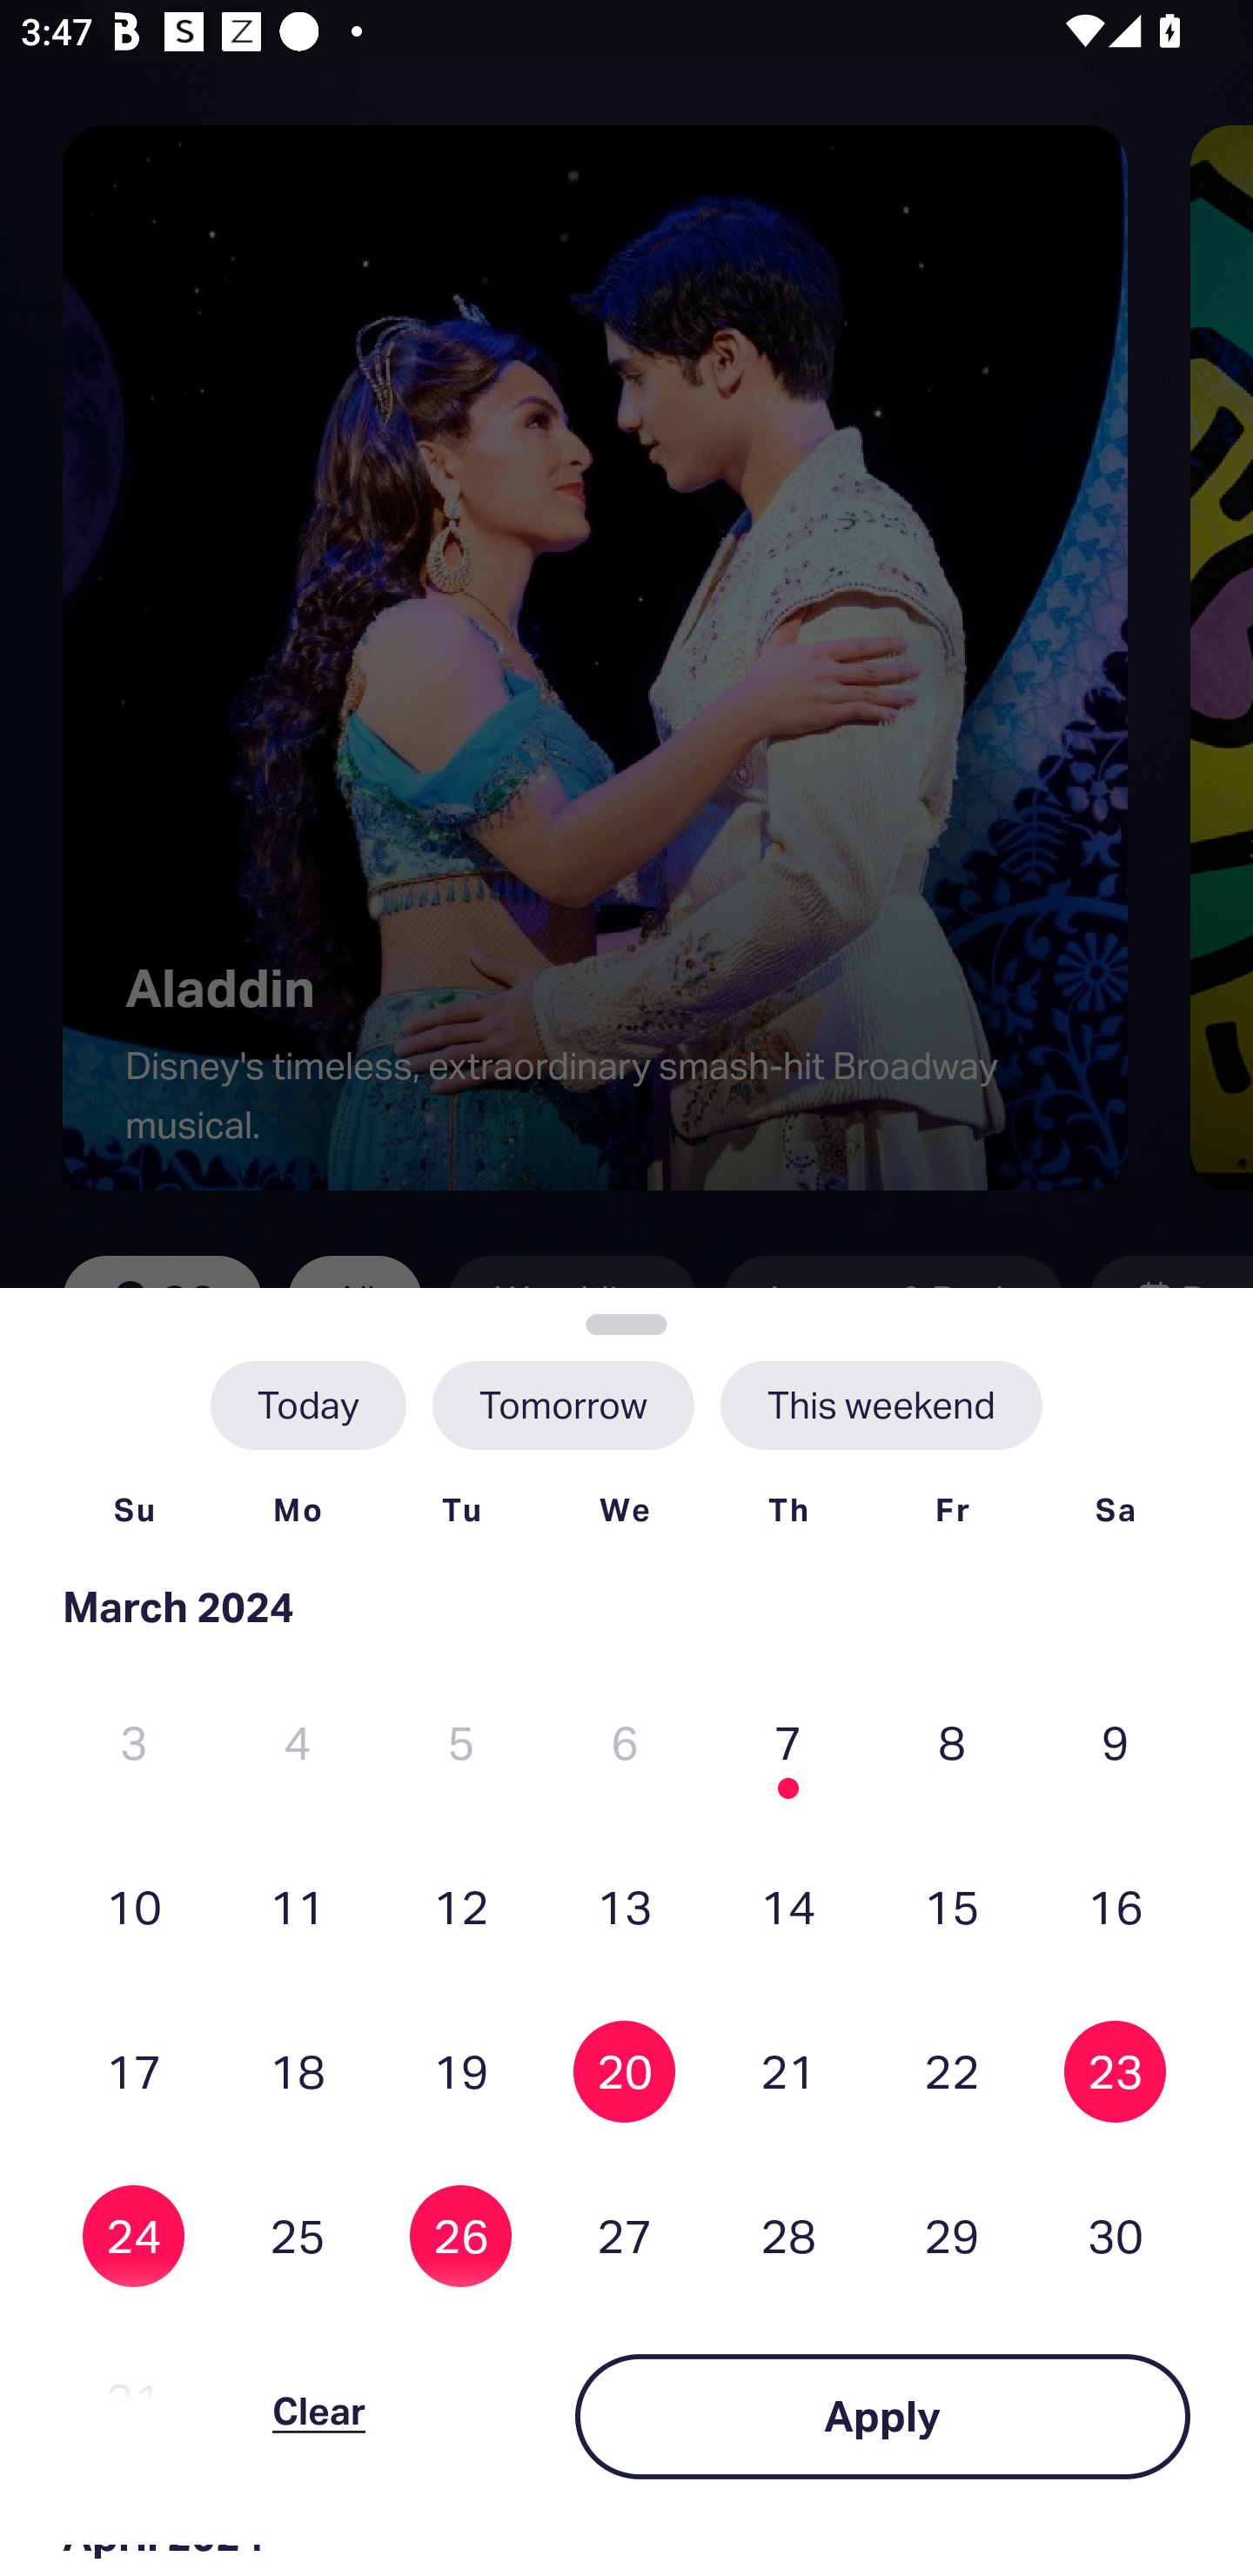 This screenshot has width=1253, height=2576. Describe the element at coordinates (952, 1742) in the screenshot. I see `8` at that location.